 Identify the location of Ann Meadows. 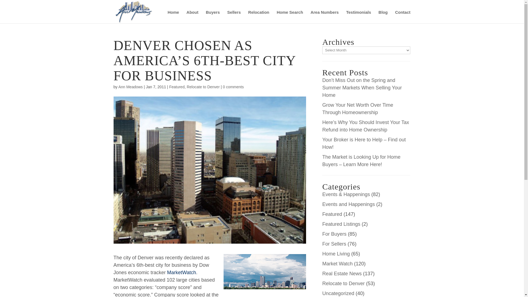
(130, 87).